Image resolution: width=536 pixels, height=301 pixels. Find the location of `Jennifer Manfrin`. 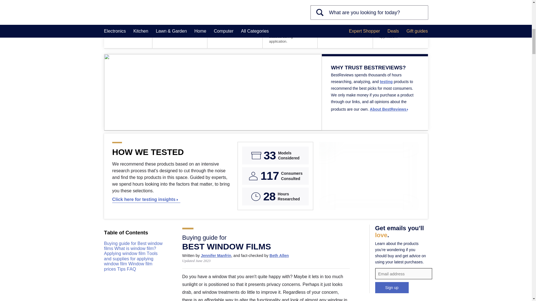

Jennifer Manfrin is located at coordinates (216, 255).